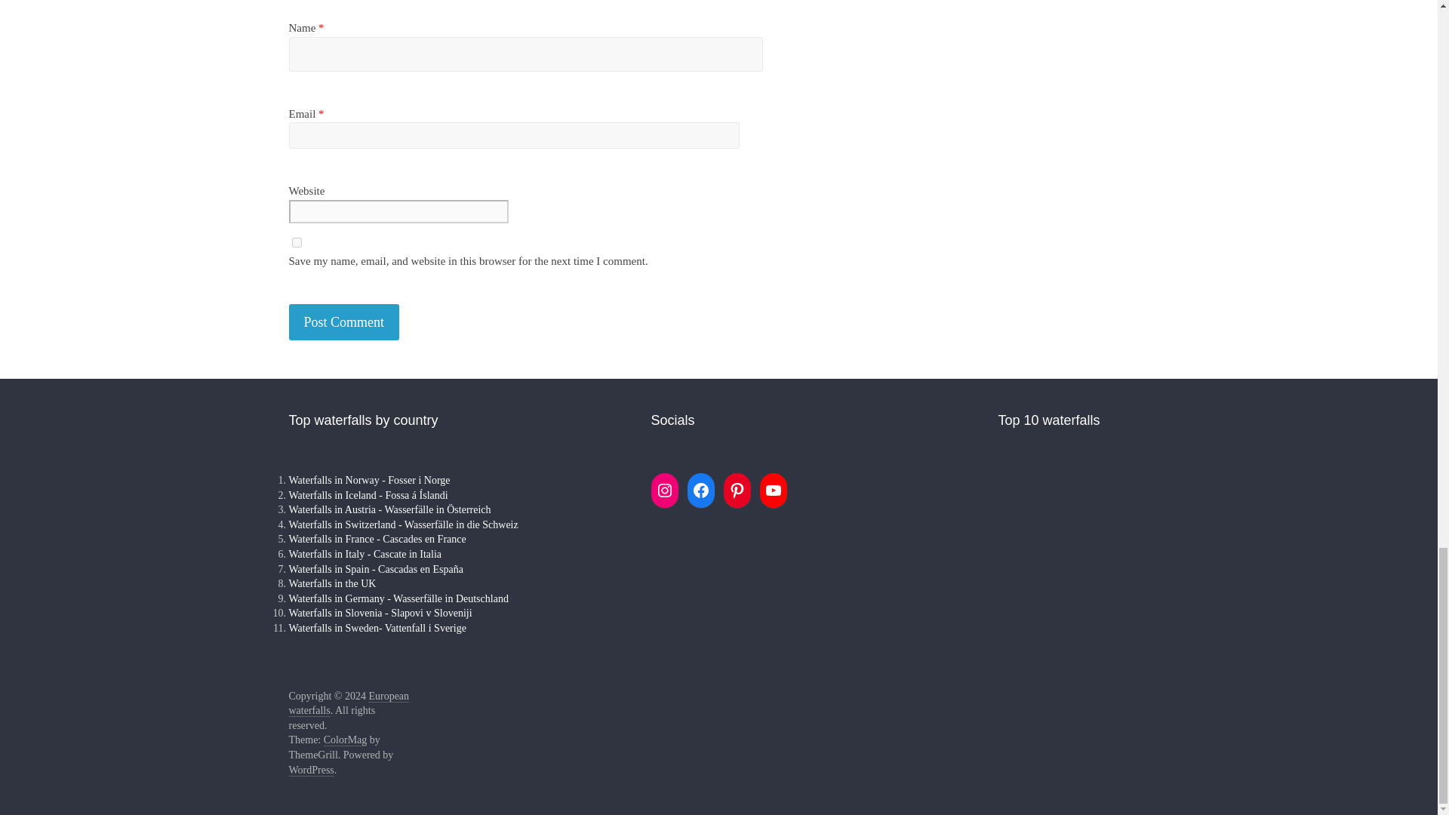  Describe the element at coordinates (311, 770) in the screenshot. I see `WordPress` at that location.